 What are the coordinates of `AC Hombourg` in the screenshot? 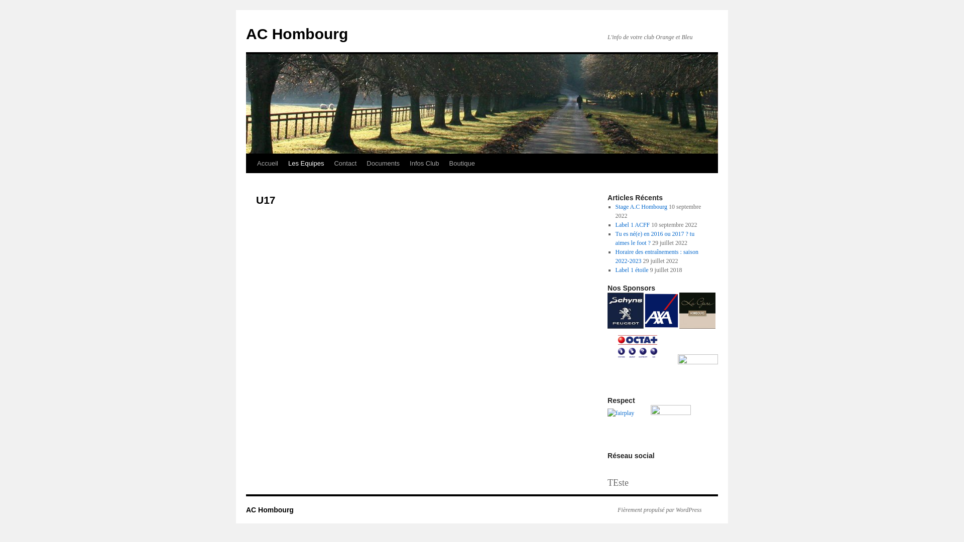 It's located at (297, 34).